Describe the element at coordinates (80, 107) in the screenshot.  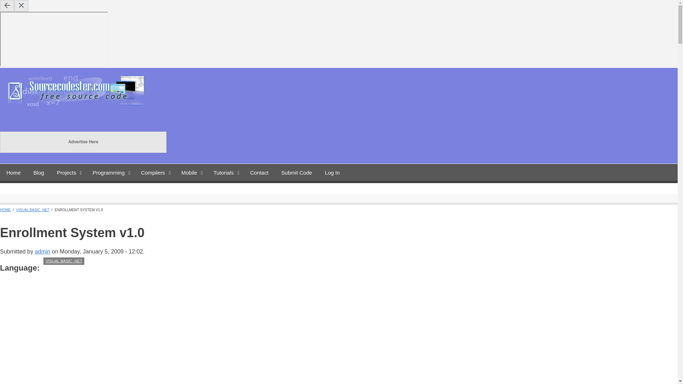
I see `Home` at that location.